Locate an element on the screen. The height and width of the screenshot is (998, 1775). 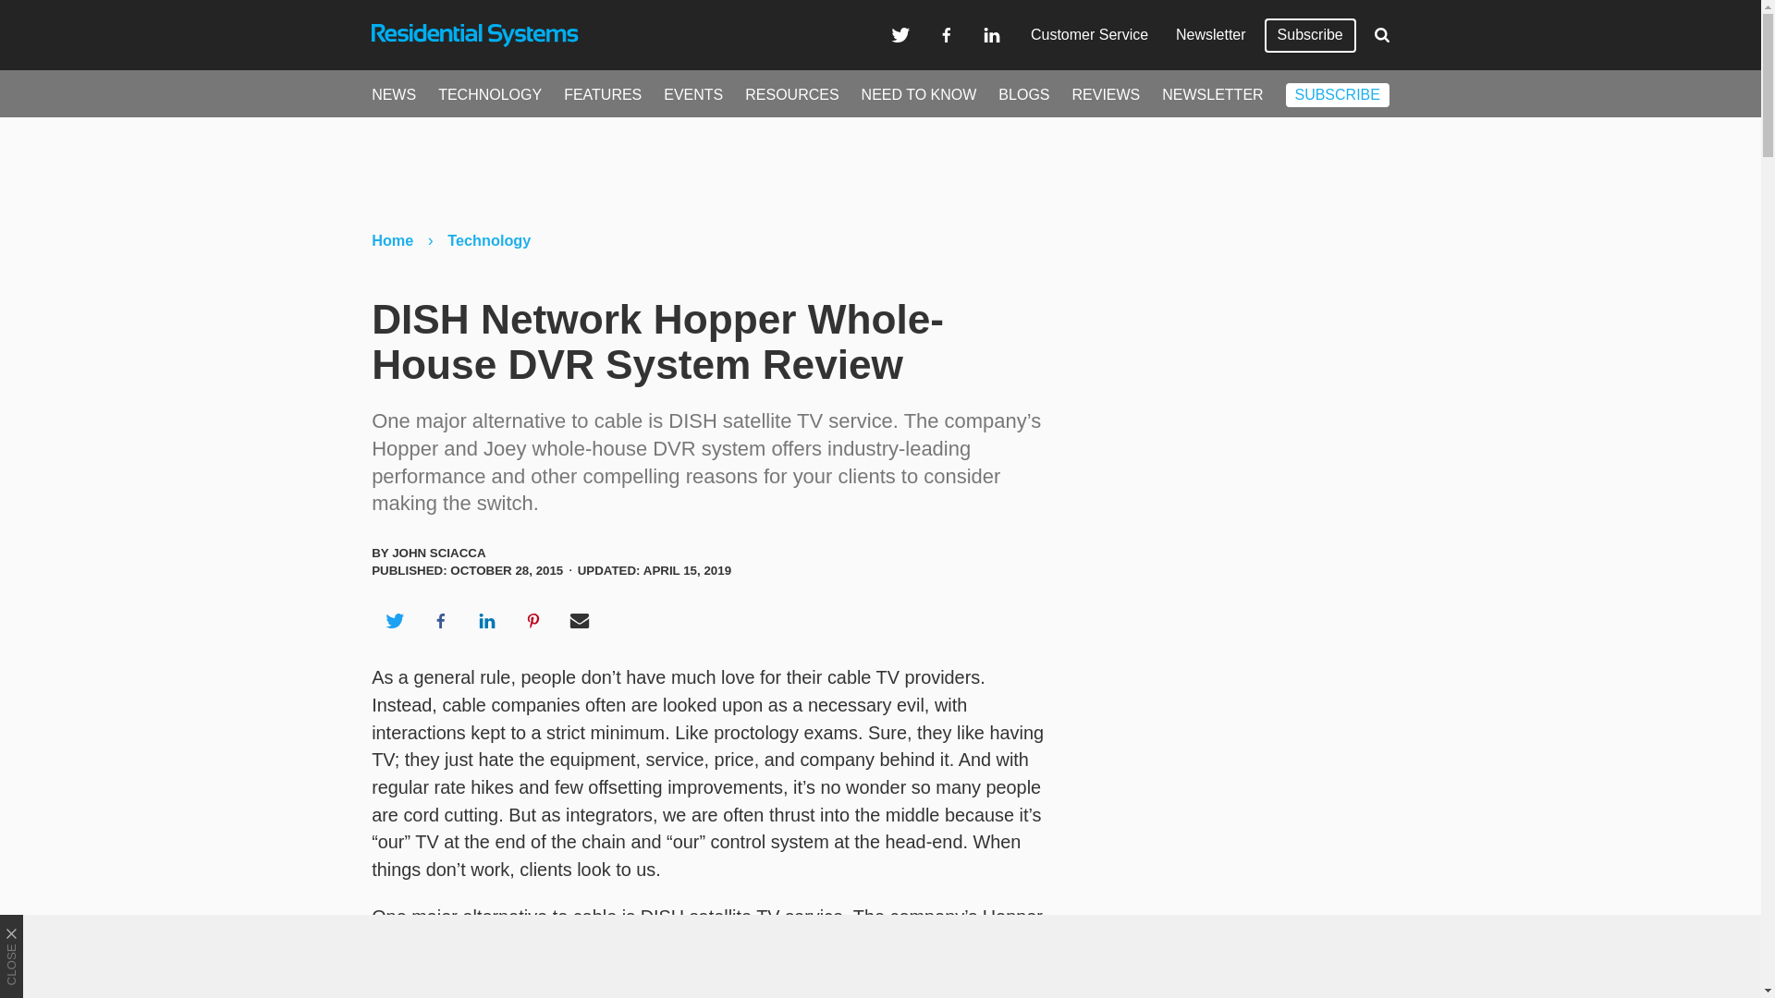
Share on LinkedIn is located at coordinates (486, 620).